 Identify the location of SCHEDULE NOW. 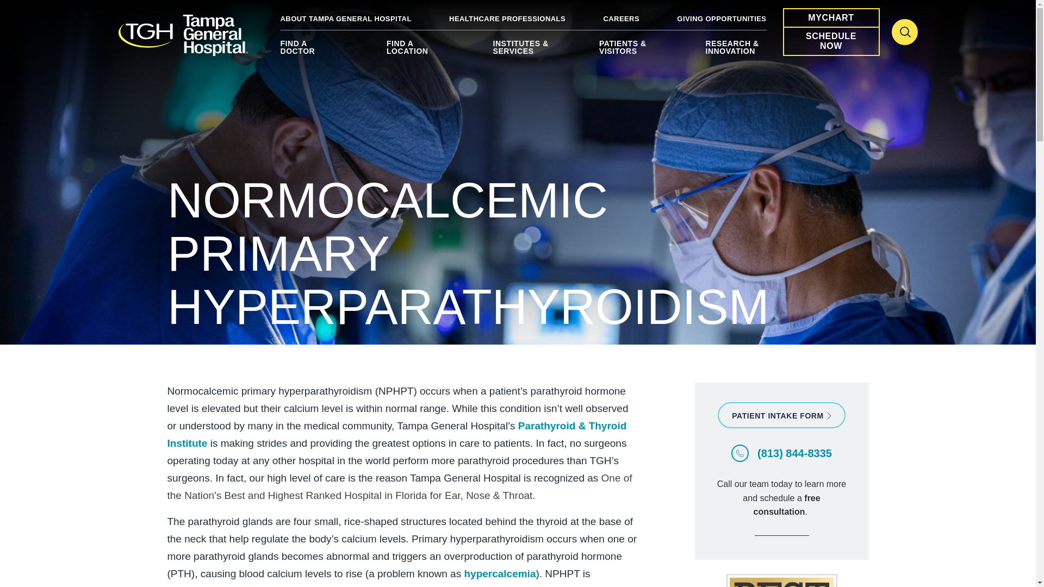
(831, 41).